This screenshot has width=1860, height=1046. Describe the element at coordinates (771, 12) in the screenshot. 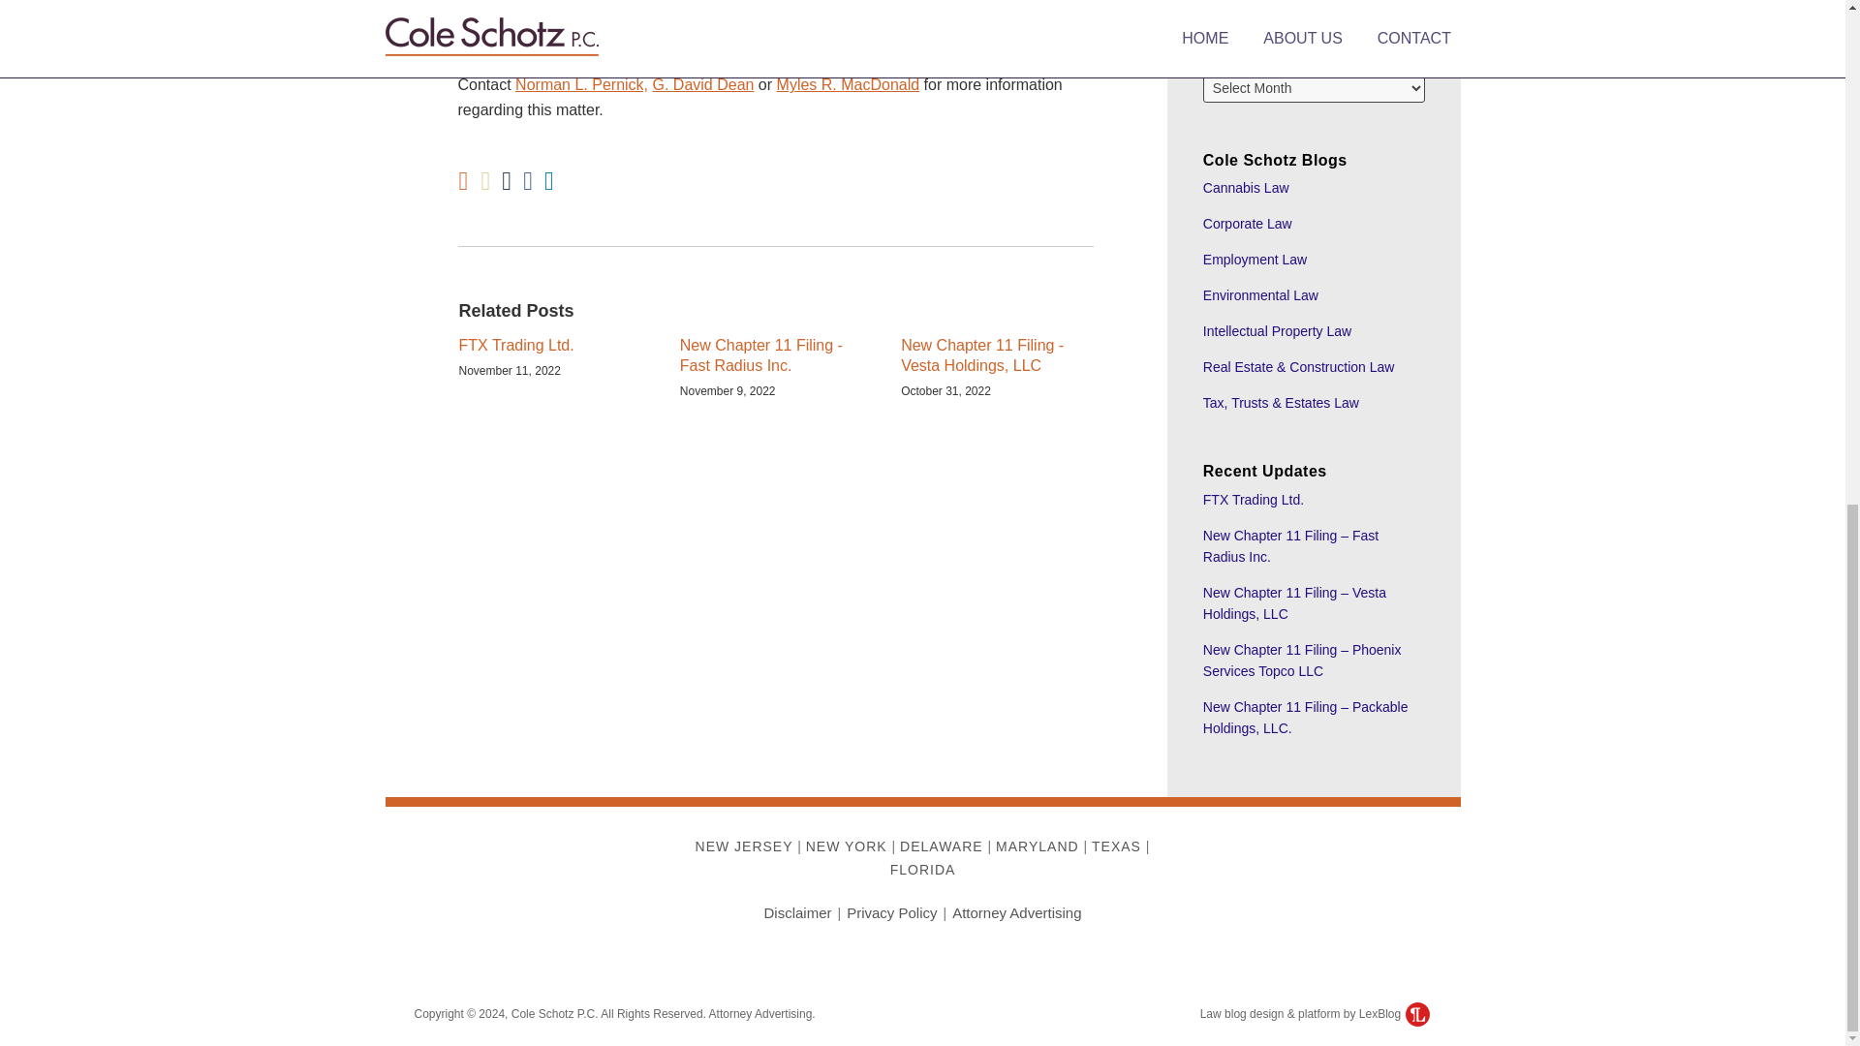

I see `Epiq Corporate Restructuring` at that location.